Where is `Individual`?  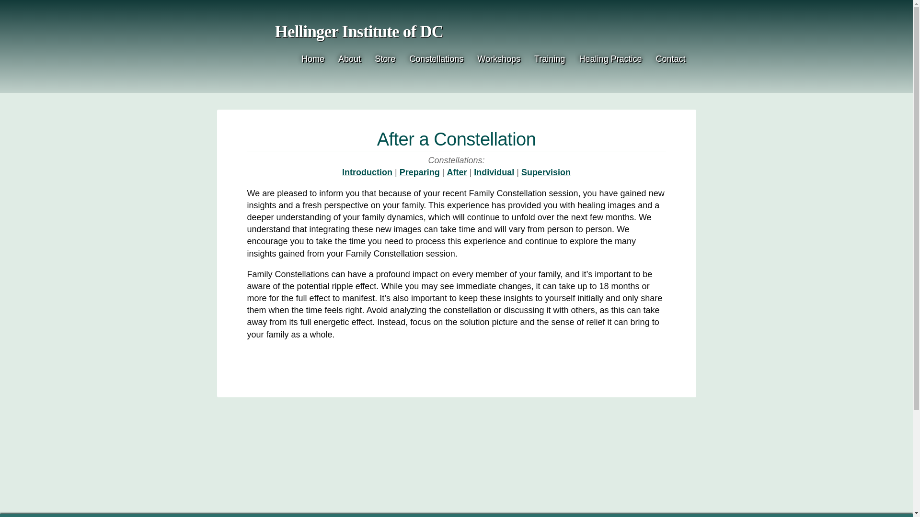 Individual is located at coordinates (494, 172).